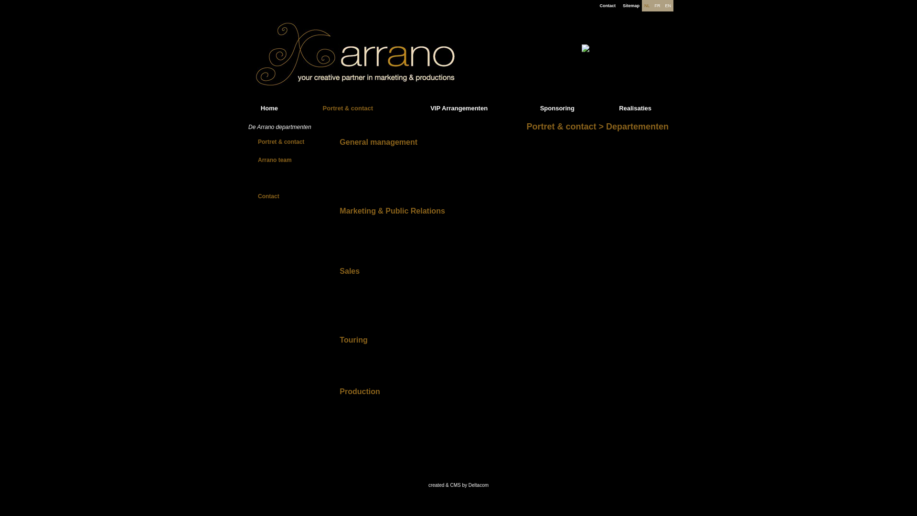  What do you see at coordinates (459, 108) in the screenshot?
I see `VIP Arrangementen` at bounding box center [459, 108].